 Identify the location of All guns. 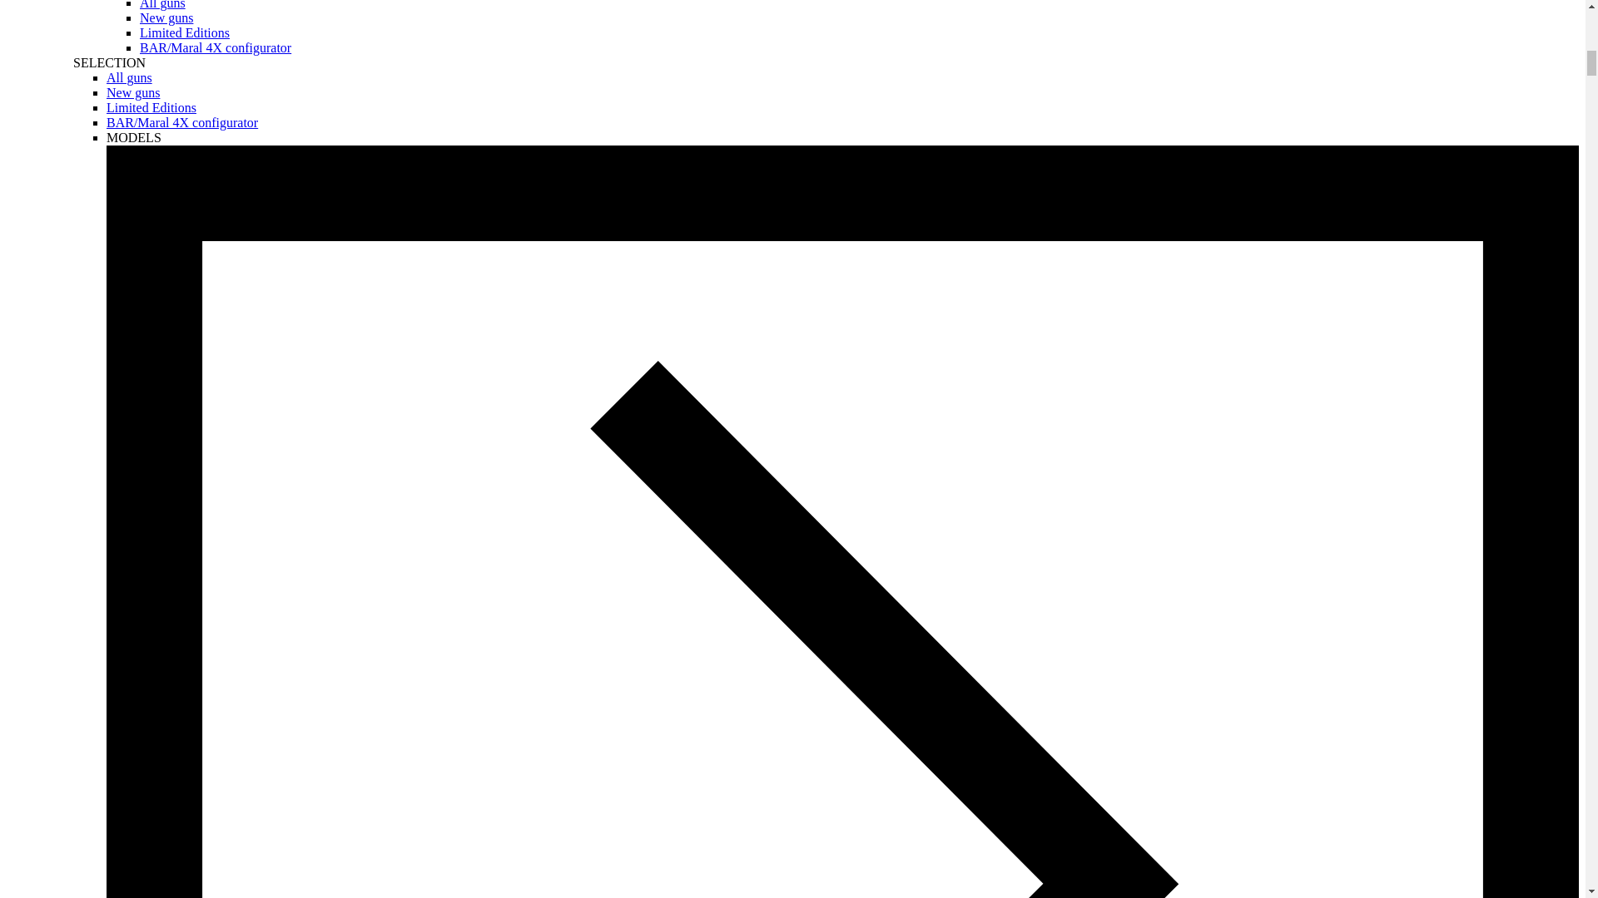
(162, 5).